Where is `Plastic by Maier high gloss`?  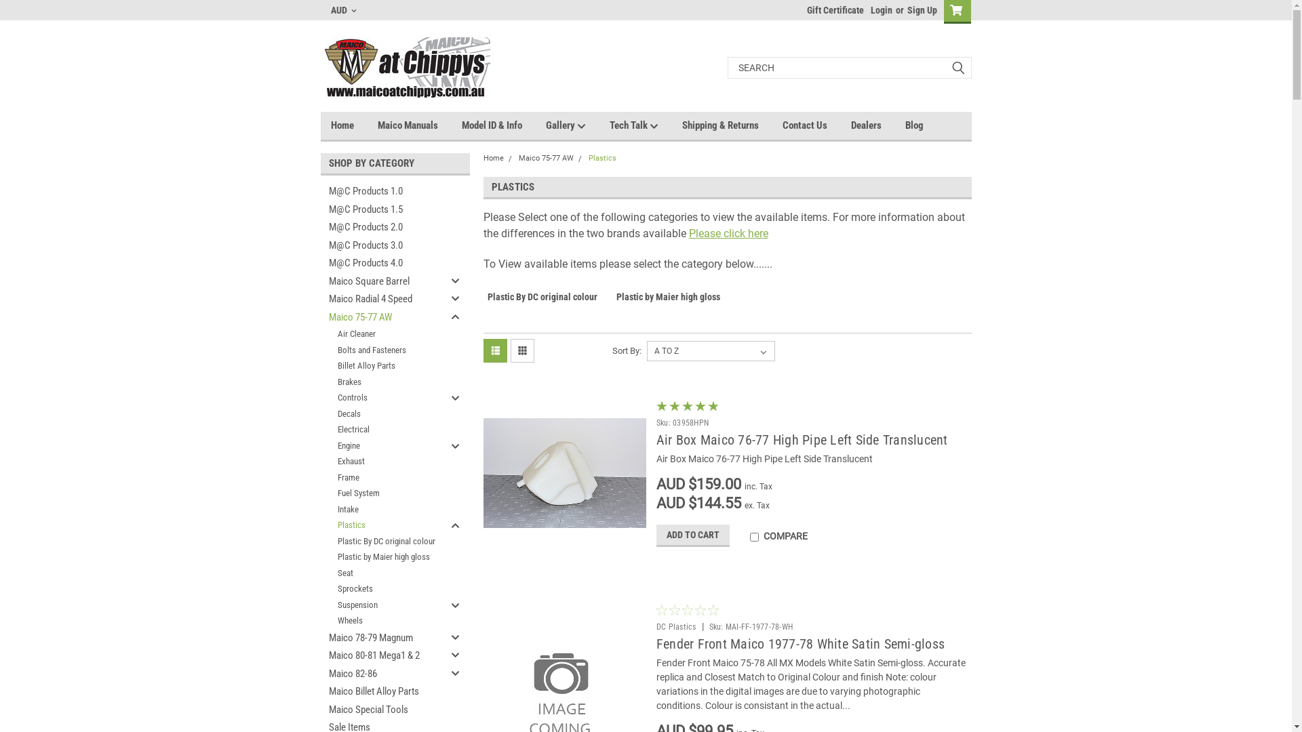
Plastic by Maier high gloss is located at coordinates (669, 304).